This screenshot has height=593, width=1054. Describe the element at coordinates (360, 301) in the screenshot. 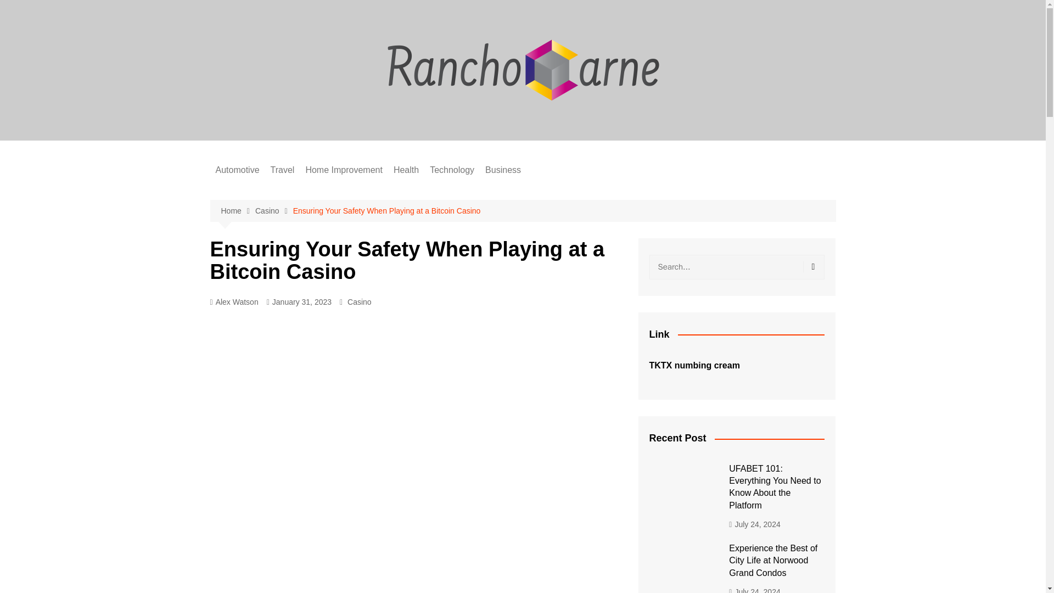

I see `Casino` at that location.